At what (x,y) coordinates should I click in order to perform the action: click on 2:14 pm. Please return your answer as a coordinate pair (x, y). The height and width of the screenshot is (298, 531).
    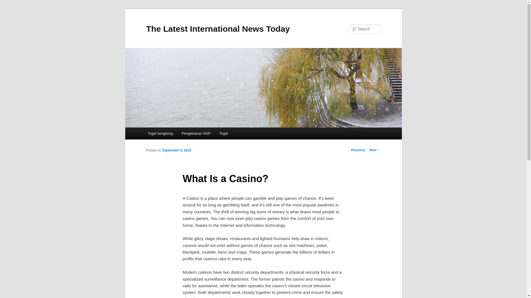
    Looking at the image, I should click on (176, 150).